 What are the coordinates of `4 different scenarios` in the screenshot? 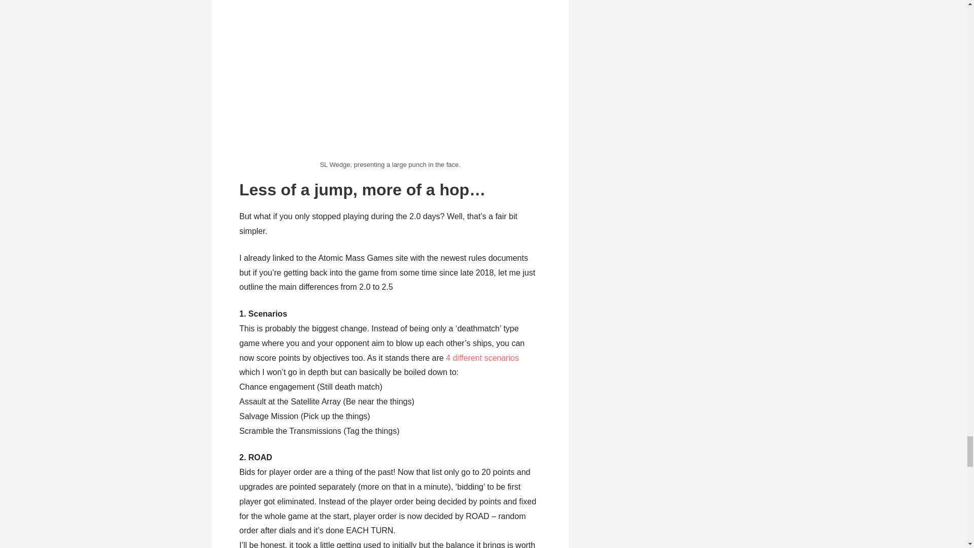 It's located at (482, 357).